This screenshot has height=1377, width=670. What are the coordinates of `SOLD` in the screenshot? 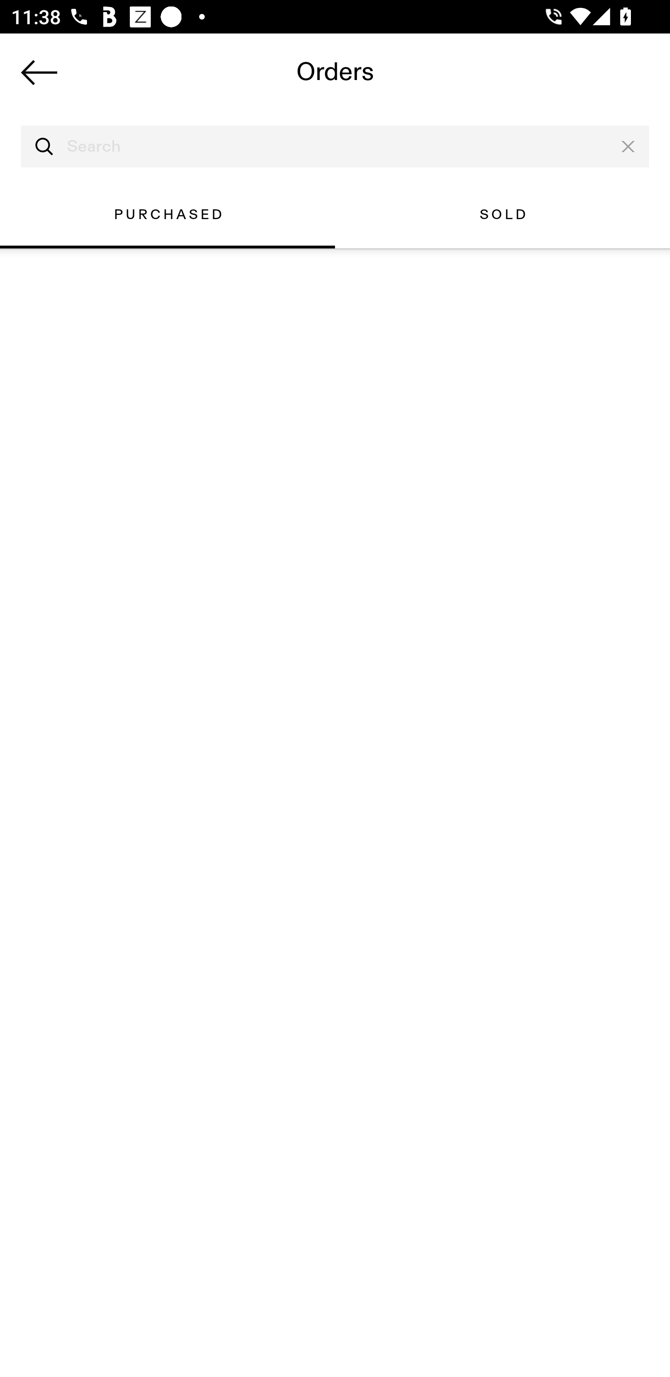 It's located at (502, 214).